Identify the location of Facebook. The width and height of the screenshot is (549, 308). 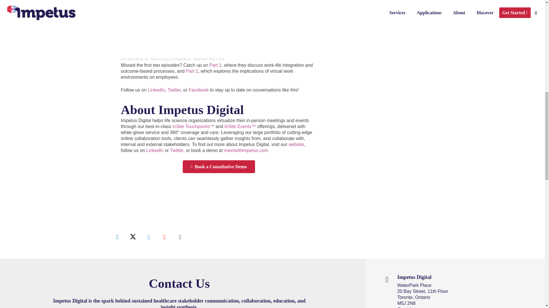
(148, 237).